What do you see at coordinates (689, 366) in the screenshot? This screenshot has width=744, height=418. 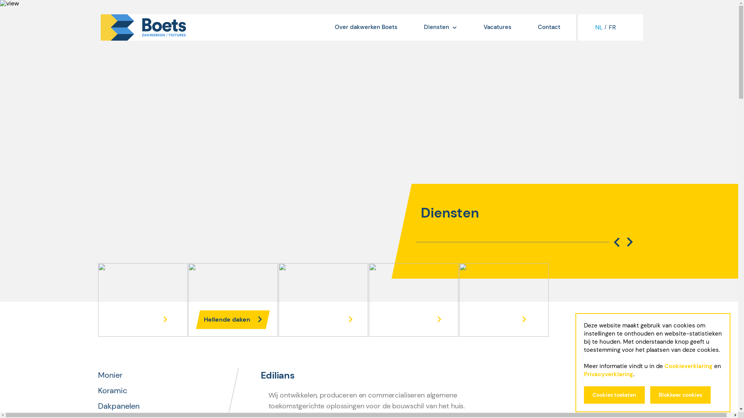 I see `Cookieverklaring` at bounding box center [689, 366].